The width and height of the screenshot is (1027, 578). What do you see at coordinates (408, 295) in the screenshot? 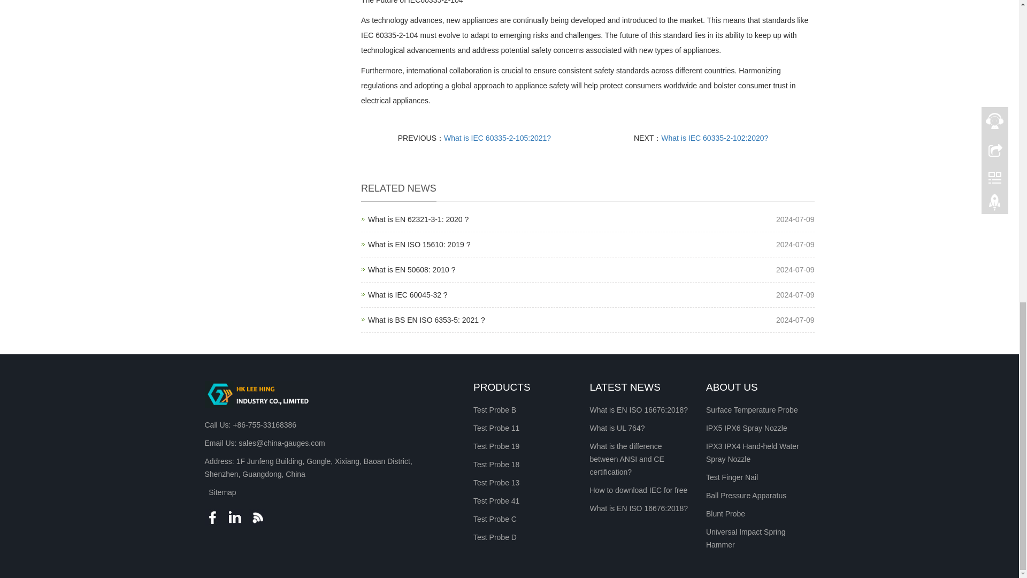
I see `What is IEC 60335-2-105:2021?` at bounding box center [408, 295].